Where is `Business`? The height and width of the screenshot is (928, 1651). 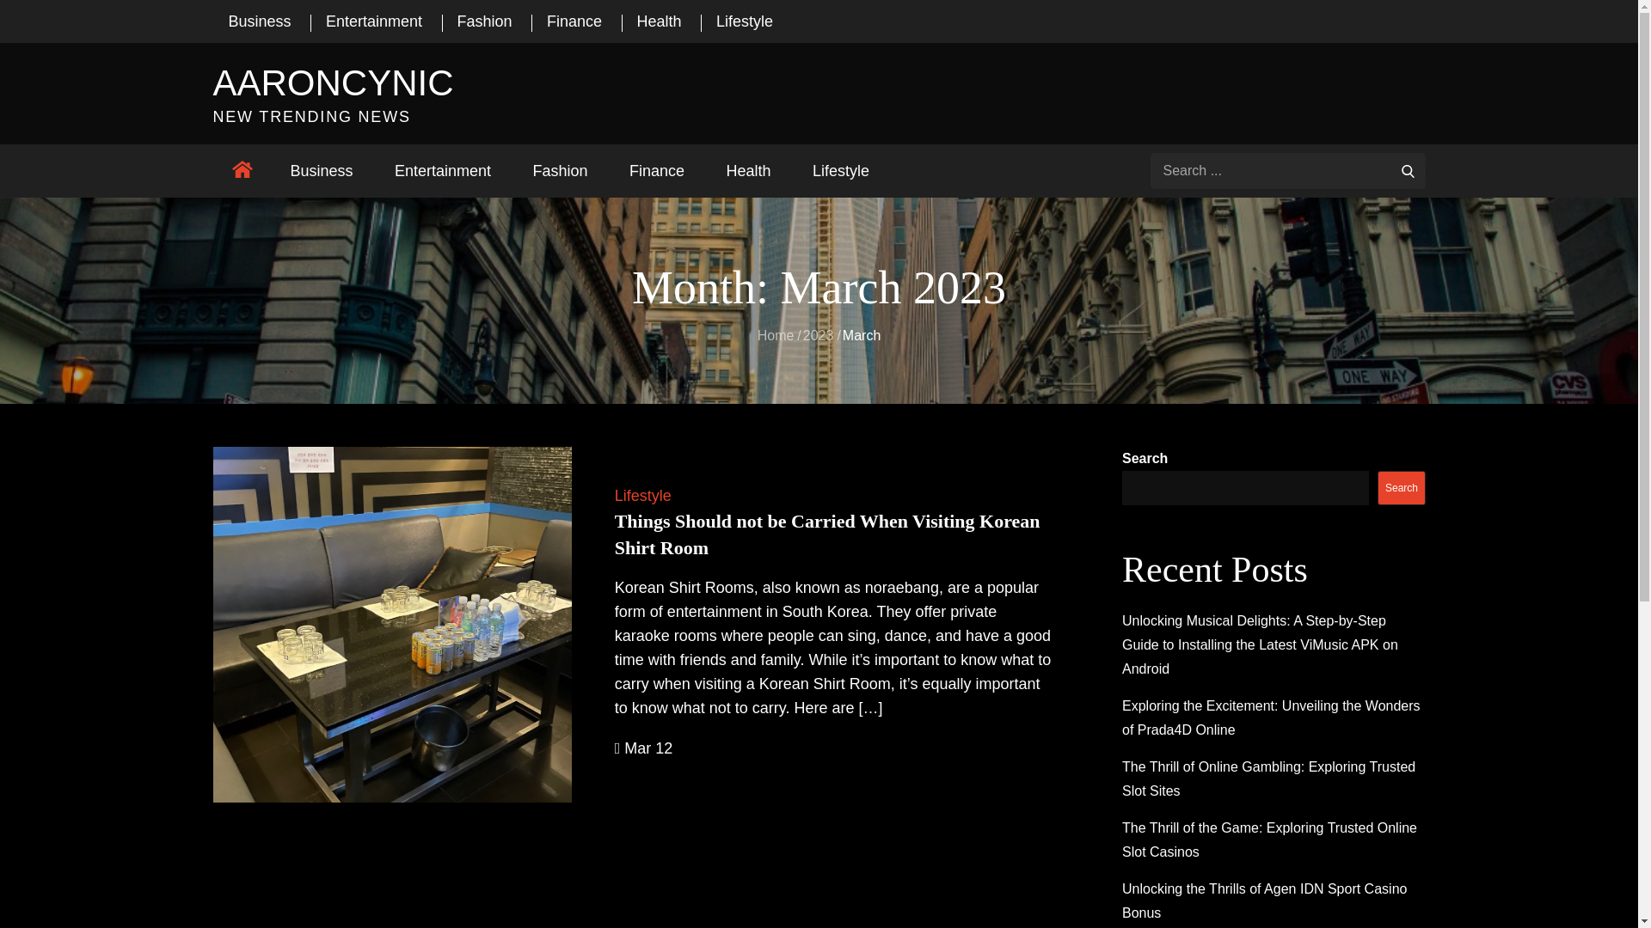
Business is located at coordinates (322, 171).